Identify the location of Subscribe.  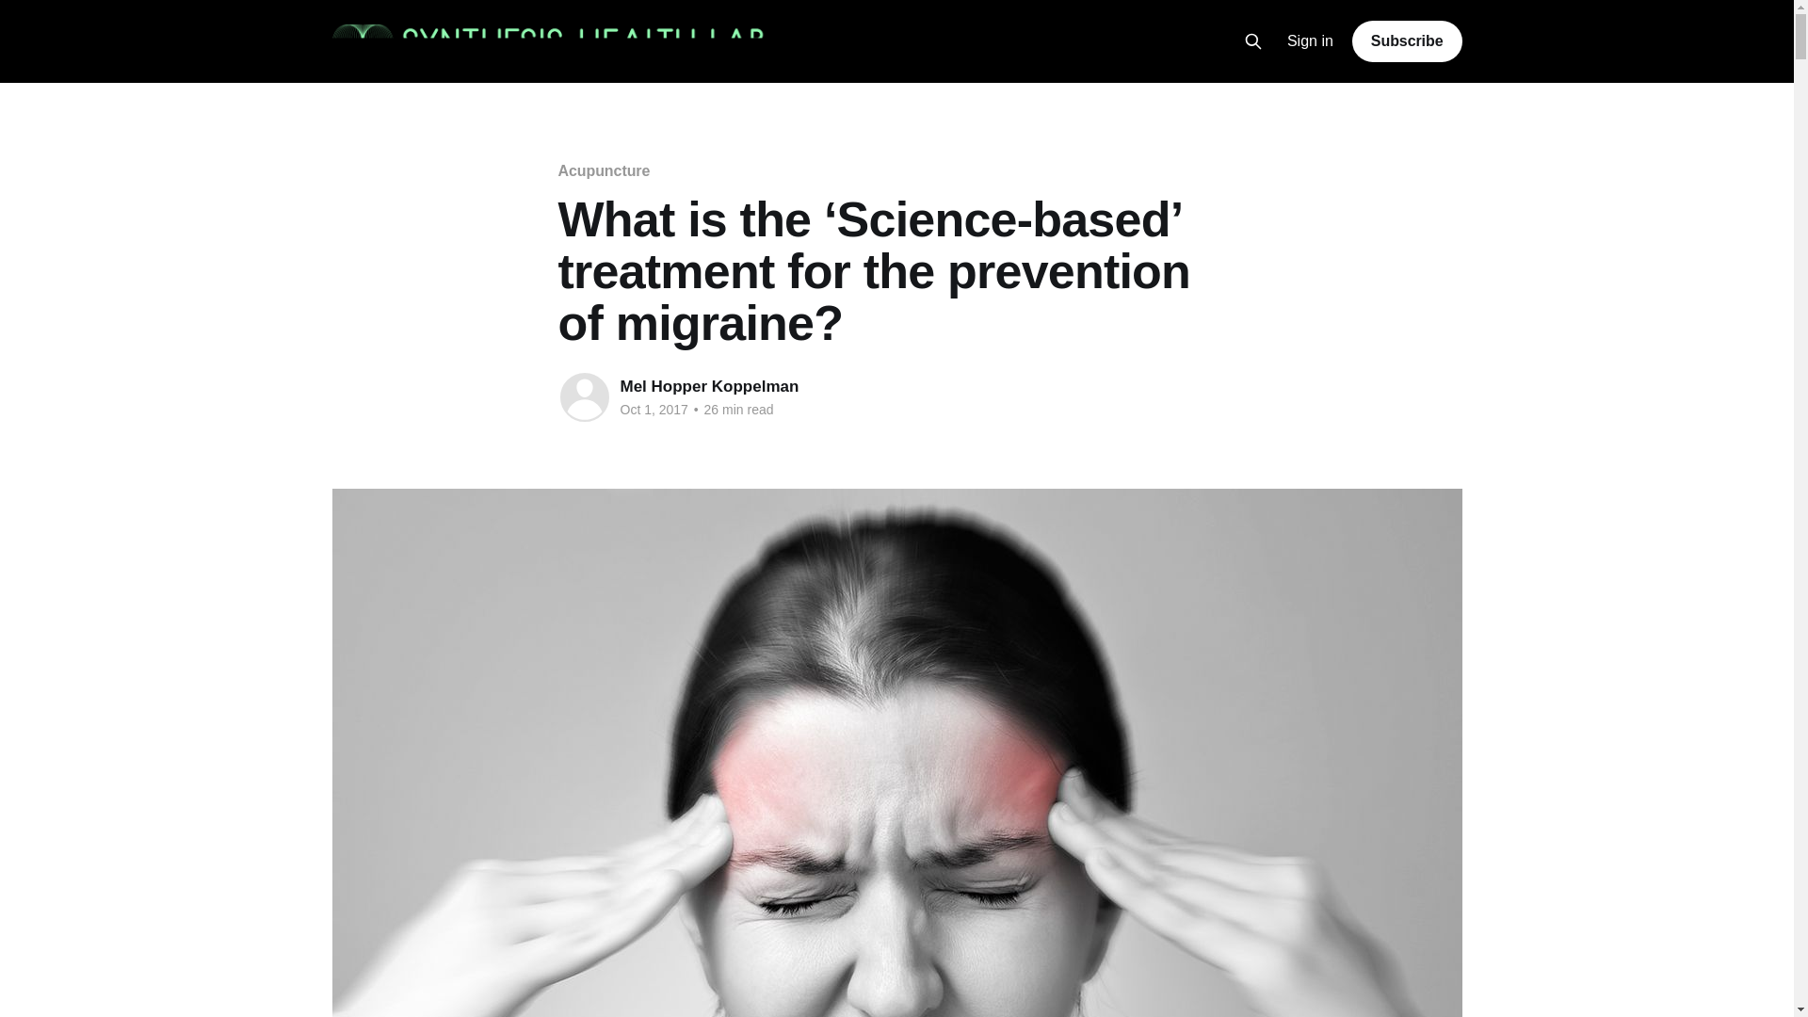
(1407, 40).